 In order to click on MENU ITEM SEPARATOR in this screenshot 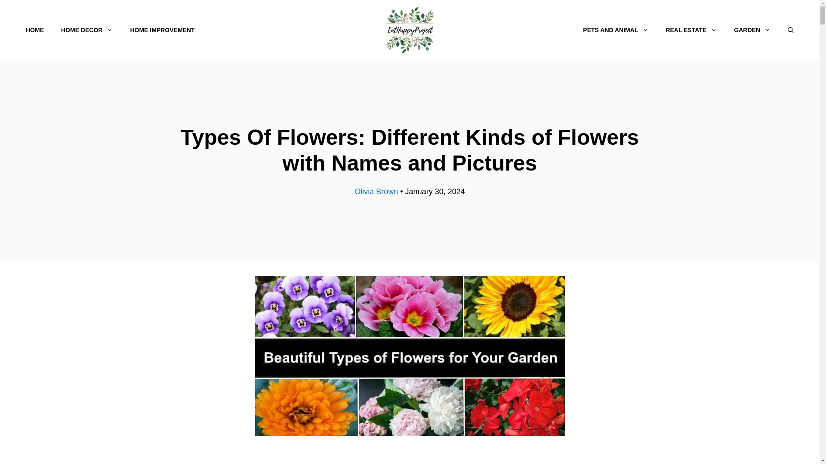, I will do `click(389, 30)`.